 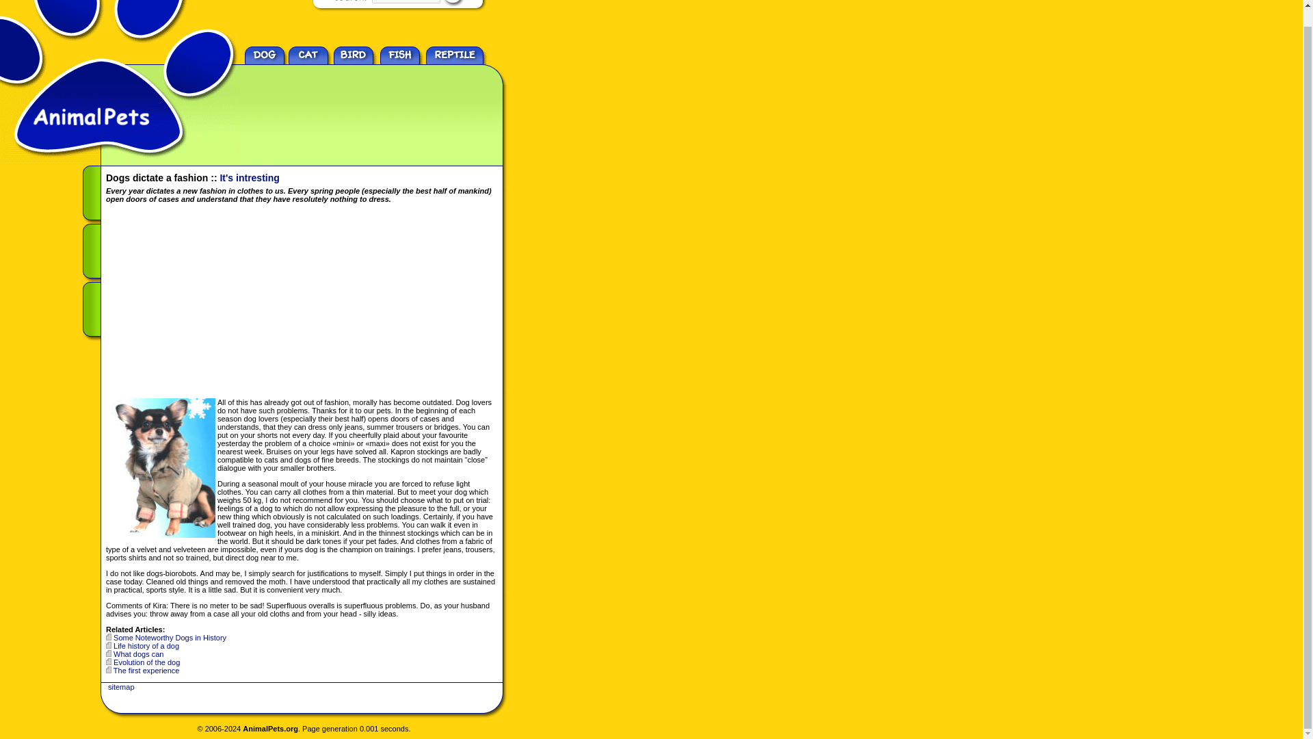 What do you see at coordinates (221, 302) in the screenshot?
I see `Advertisement` at bounding box center [221, 302].